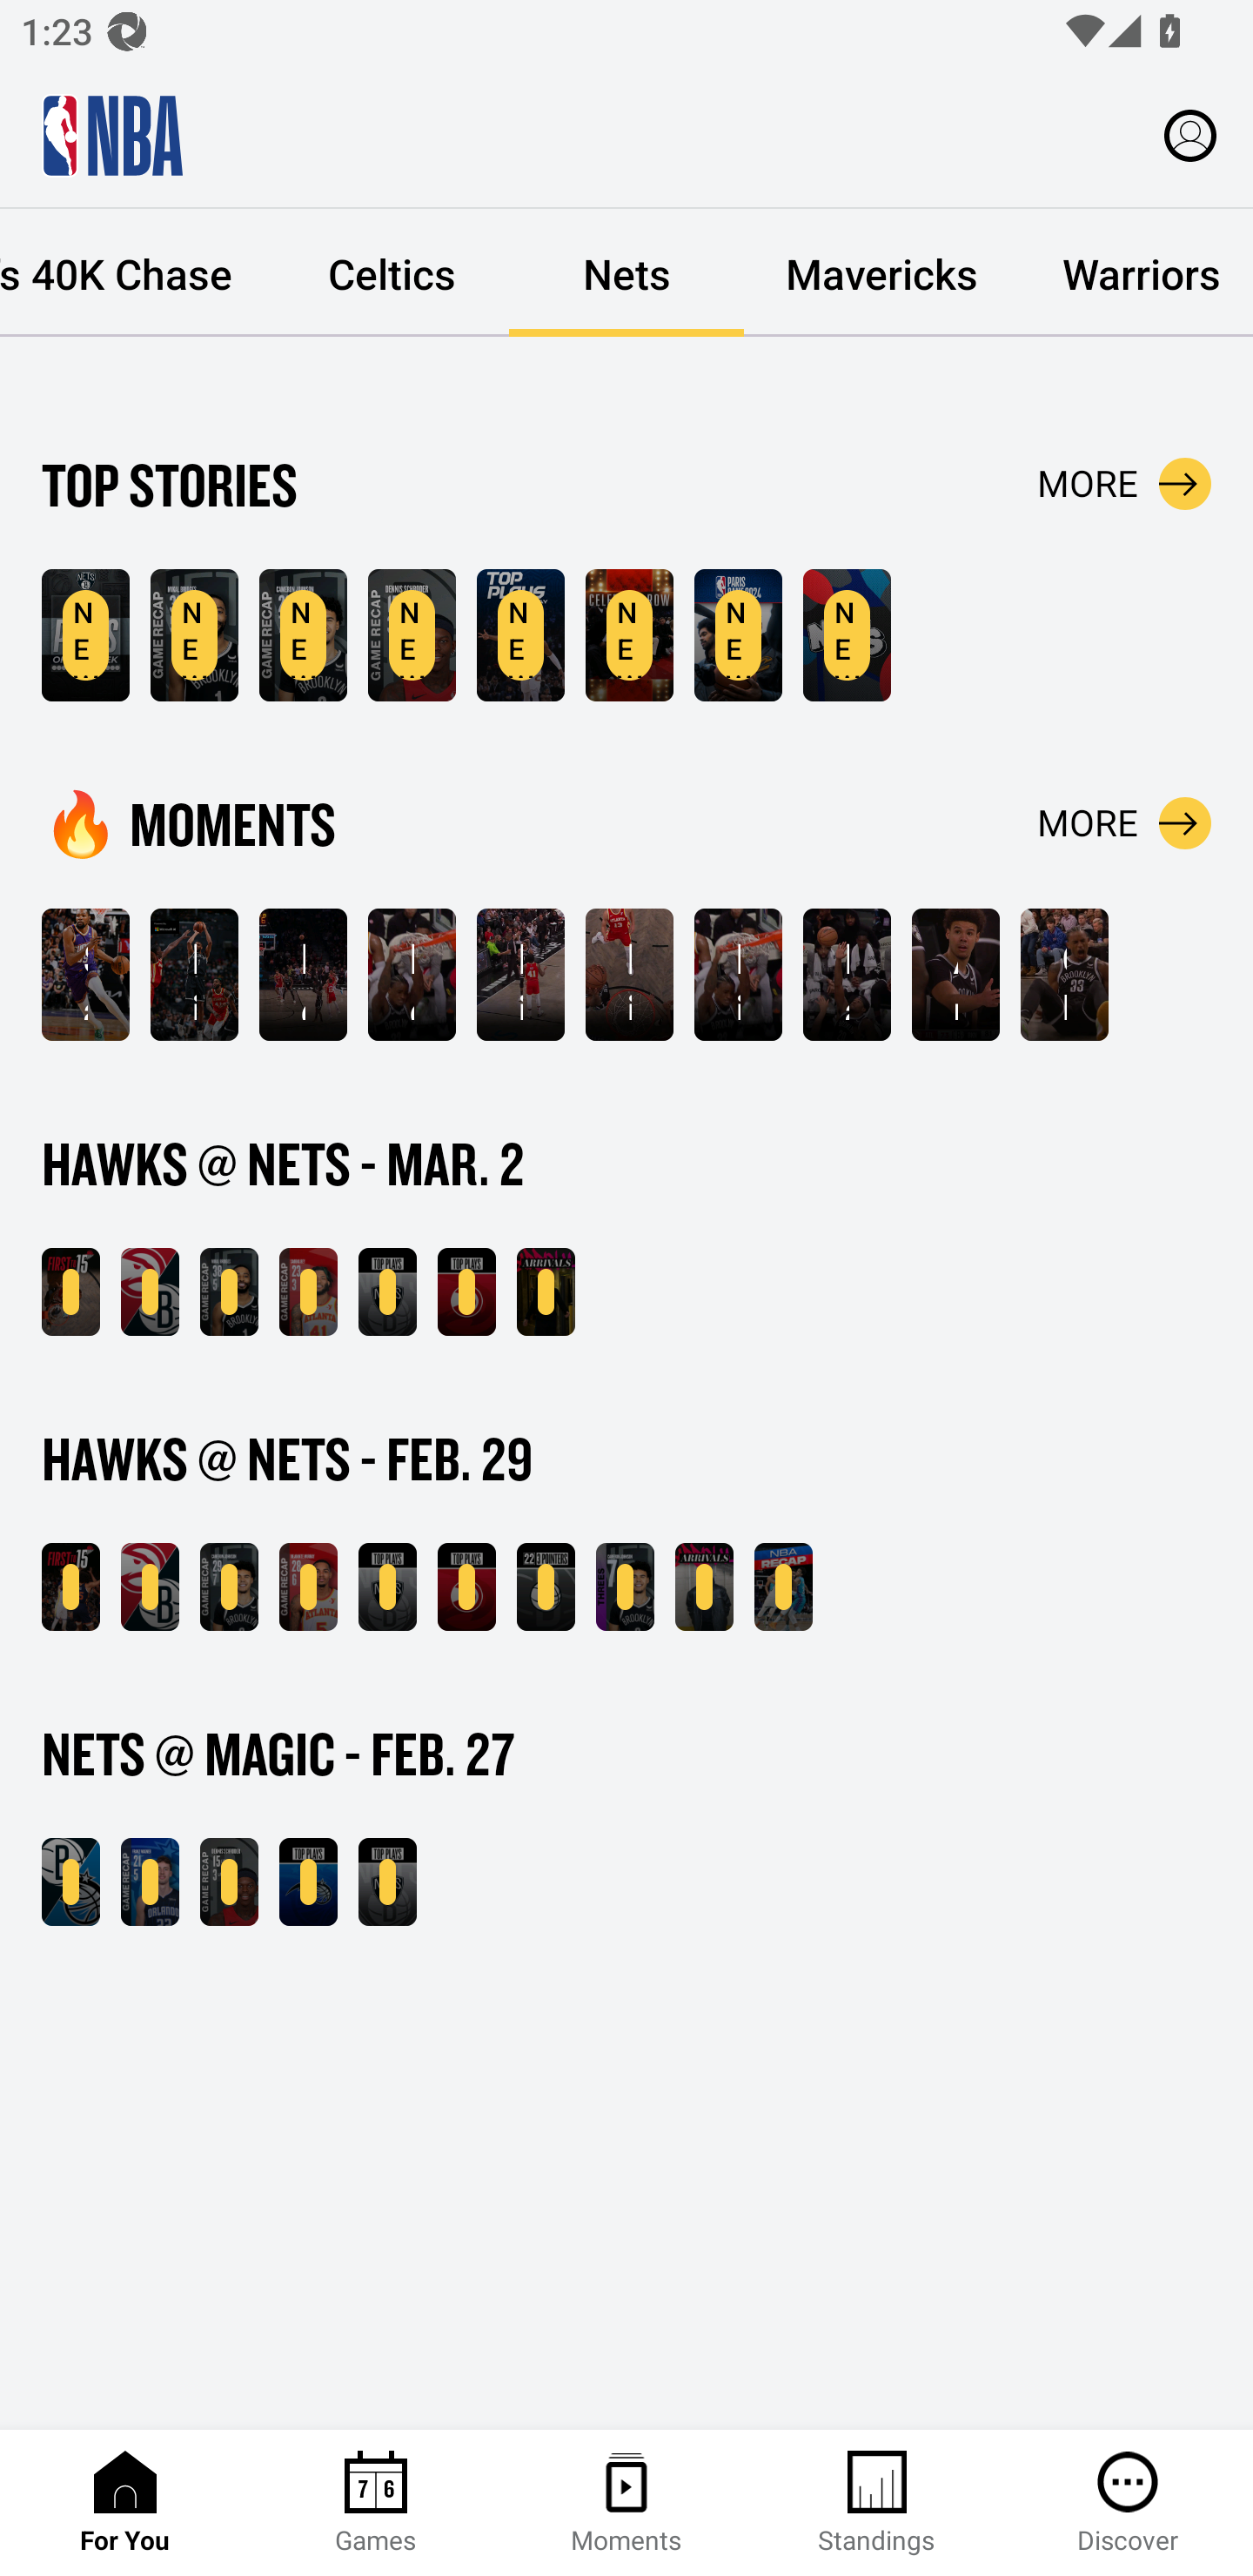 The width and height of the screenshot is (1253, 2576). What do you see at coordinates (1136, 273) in the screenshot?
I see `Warriors` at bounding box center [1136, 273].